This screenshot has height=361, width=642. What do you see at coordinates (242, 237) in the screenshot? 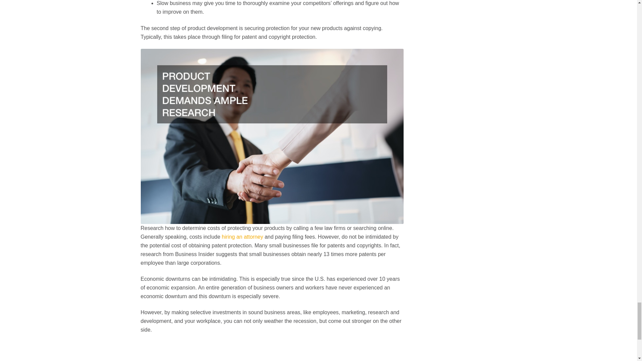
I see `hiring an attorney` at bounding box center [242, 237].